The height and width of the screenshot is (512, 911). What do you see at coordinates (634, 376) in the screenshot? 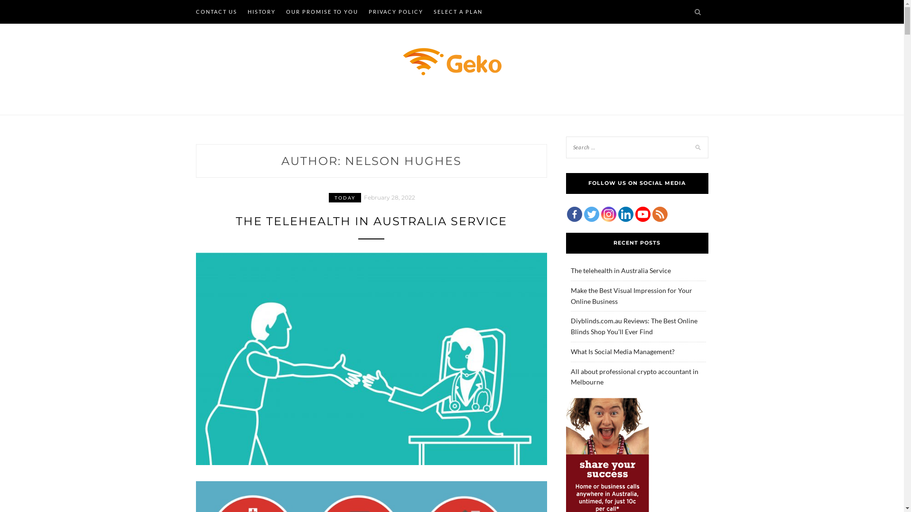
I see `All about professional crypto accountant in Melbourne` at bounding box center [634, 376].